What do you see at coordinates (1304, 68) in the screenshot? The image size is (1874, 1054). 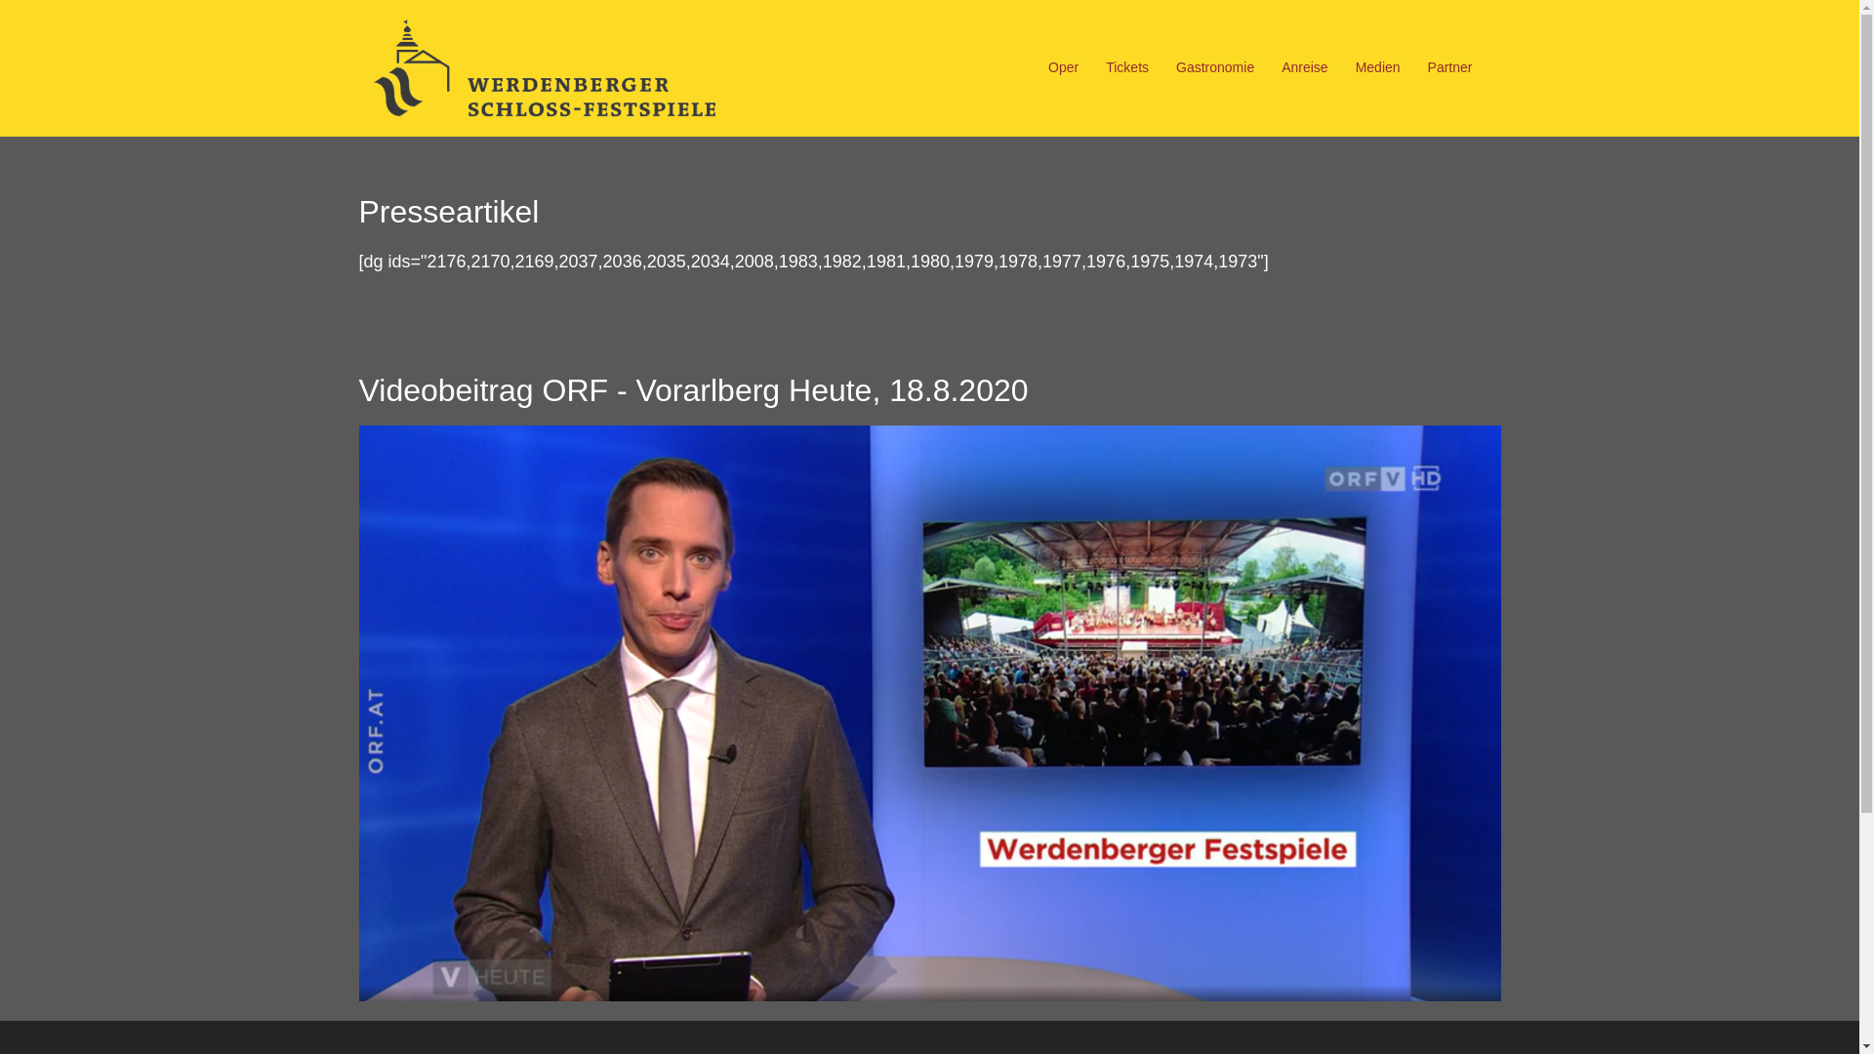 I see `Anreise` at bounding box center [1304, 68].